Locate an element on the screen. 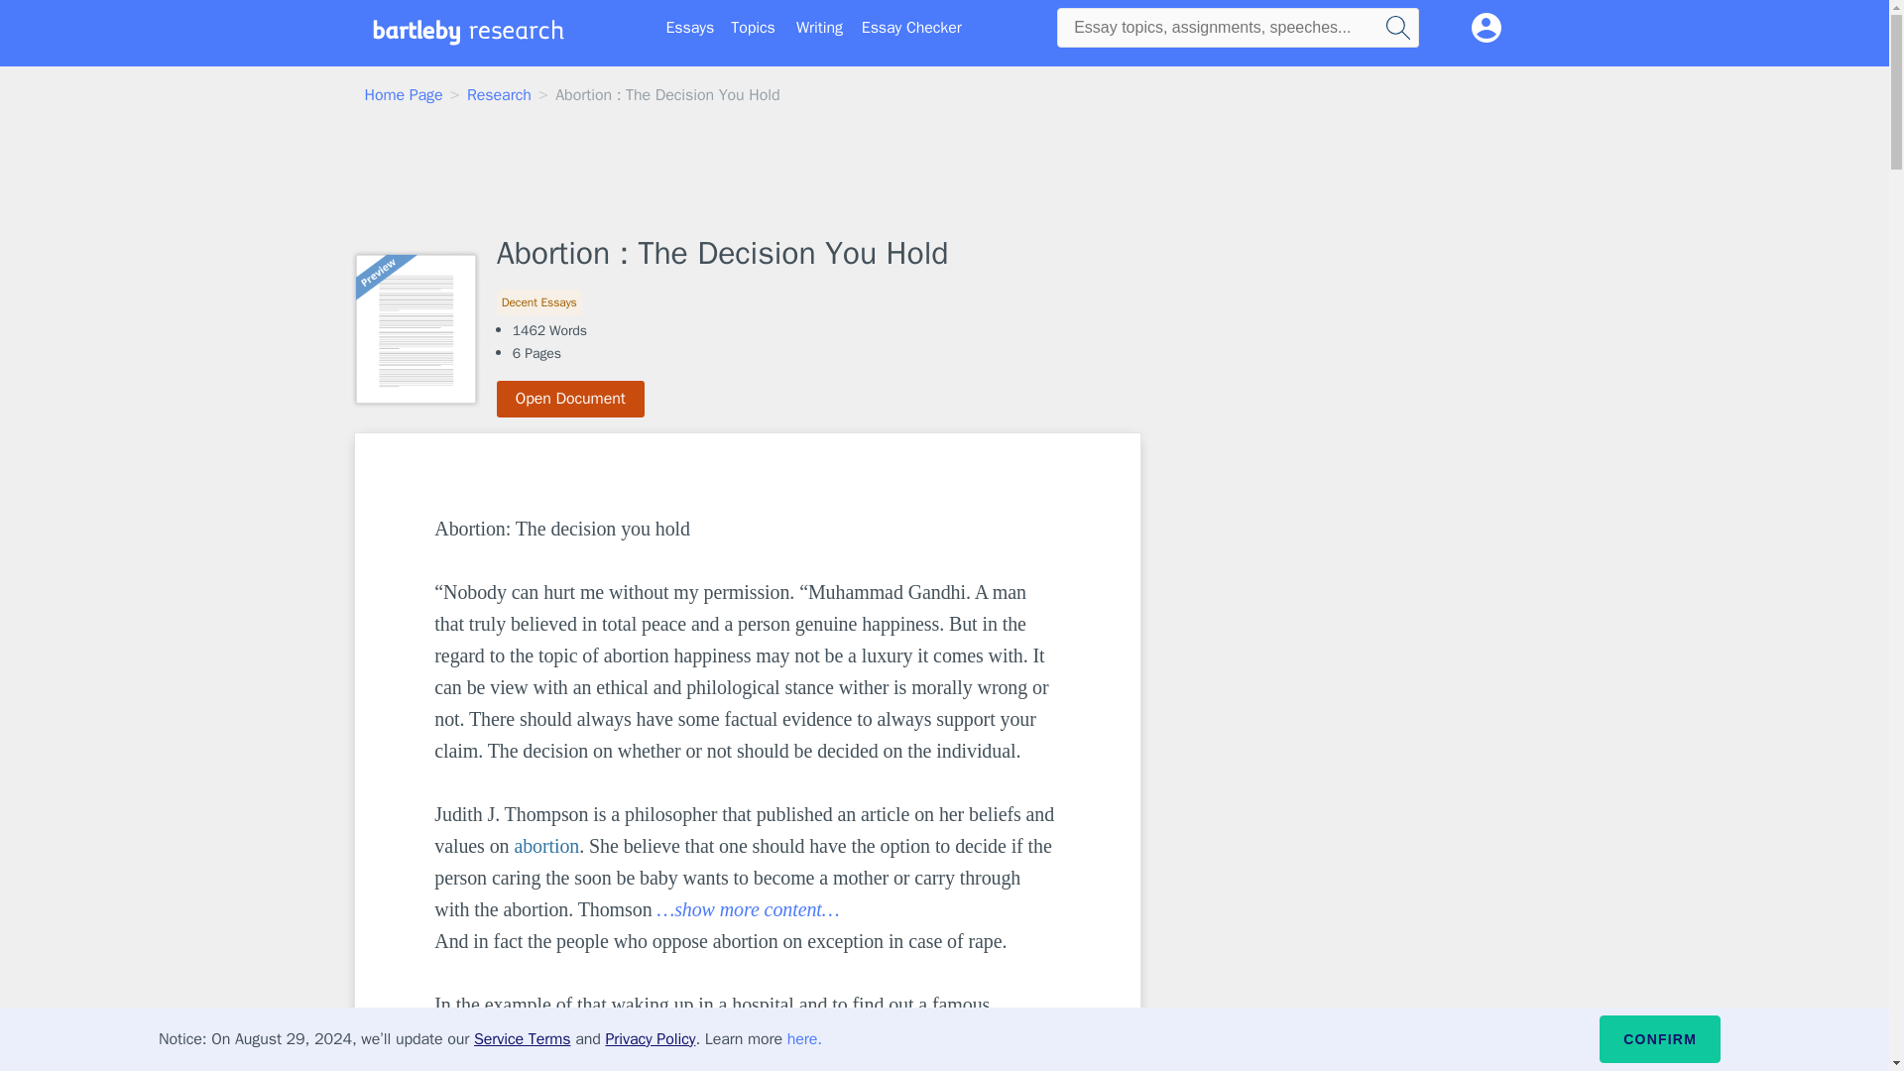 The image size is (1904, 1071). Home Page is located at coordinates (405, 95).